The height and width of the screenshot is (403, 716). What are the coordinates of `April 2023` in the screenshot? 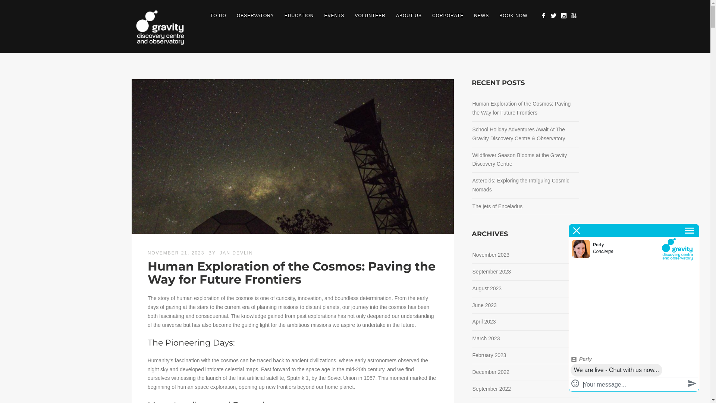 It's located at (484, 322).